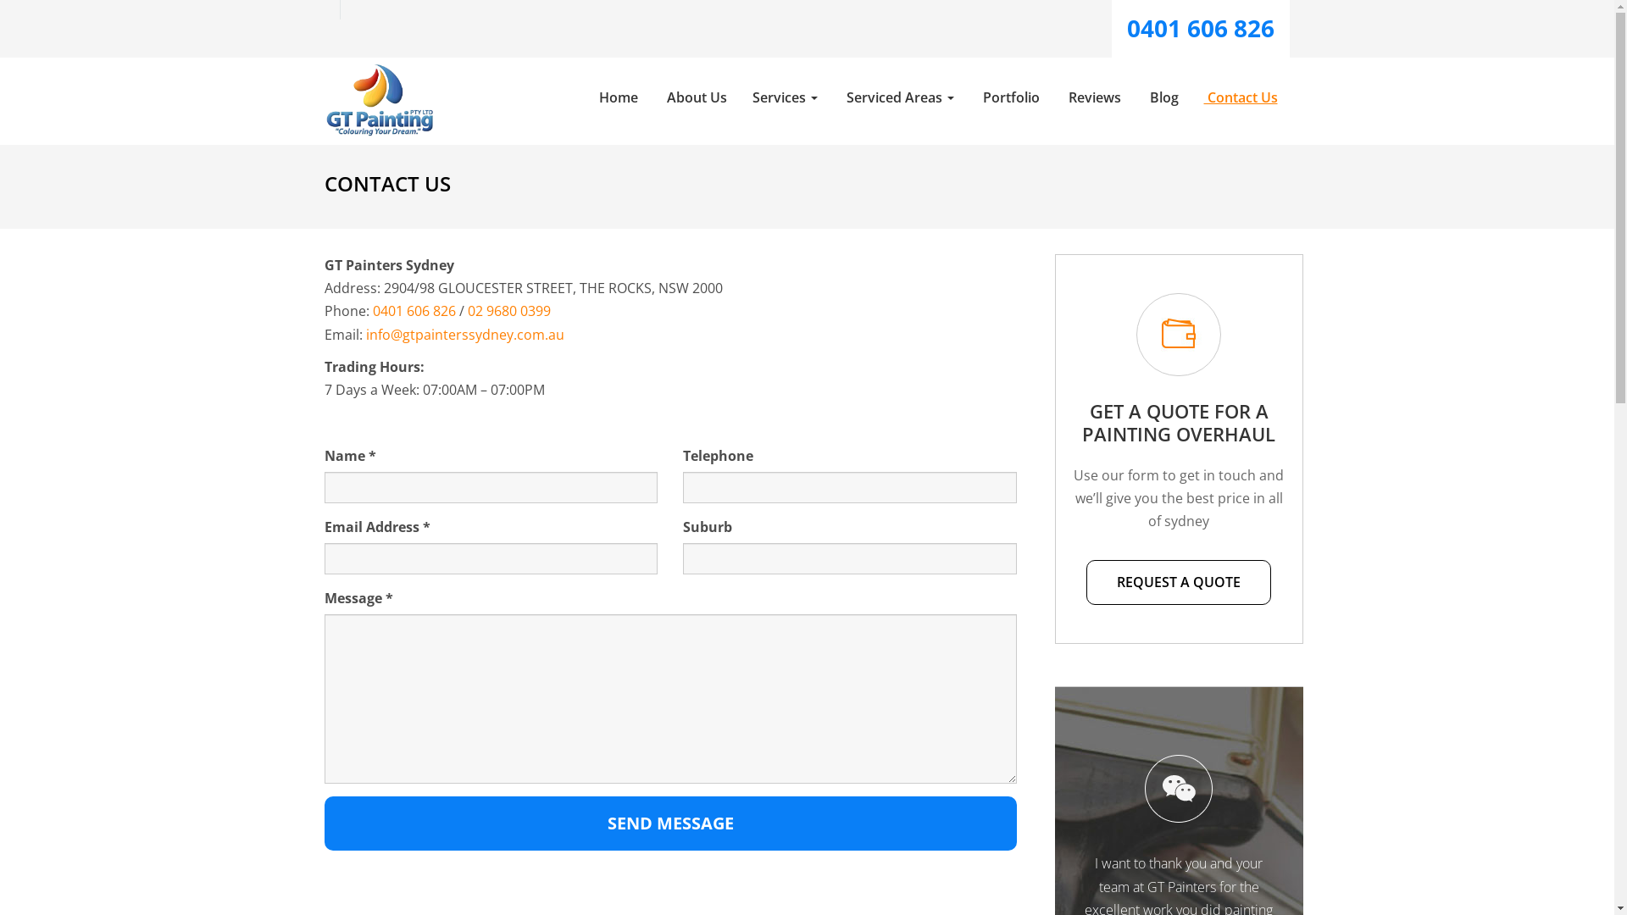  I want to click on  About Us, so click(695, 98).